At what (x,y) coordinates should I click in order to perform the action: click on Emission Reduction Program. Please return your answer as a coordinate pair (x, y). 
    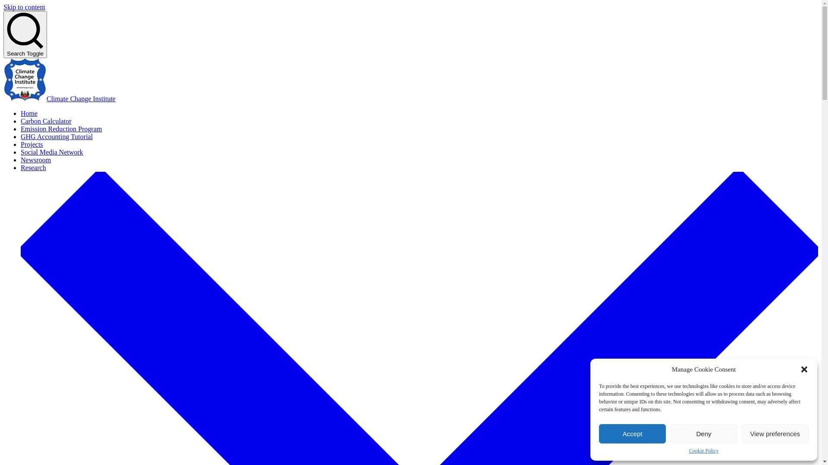
    Looking at the image, I should click on (61, 129).